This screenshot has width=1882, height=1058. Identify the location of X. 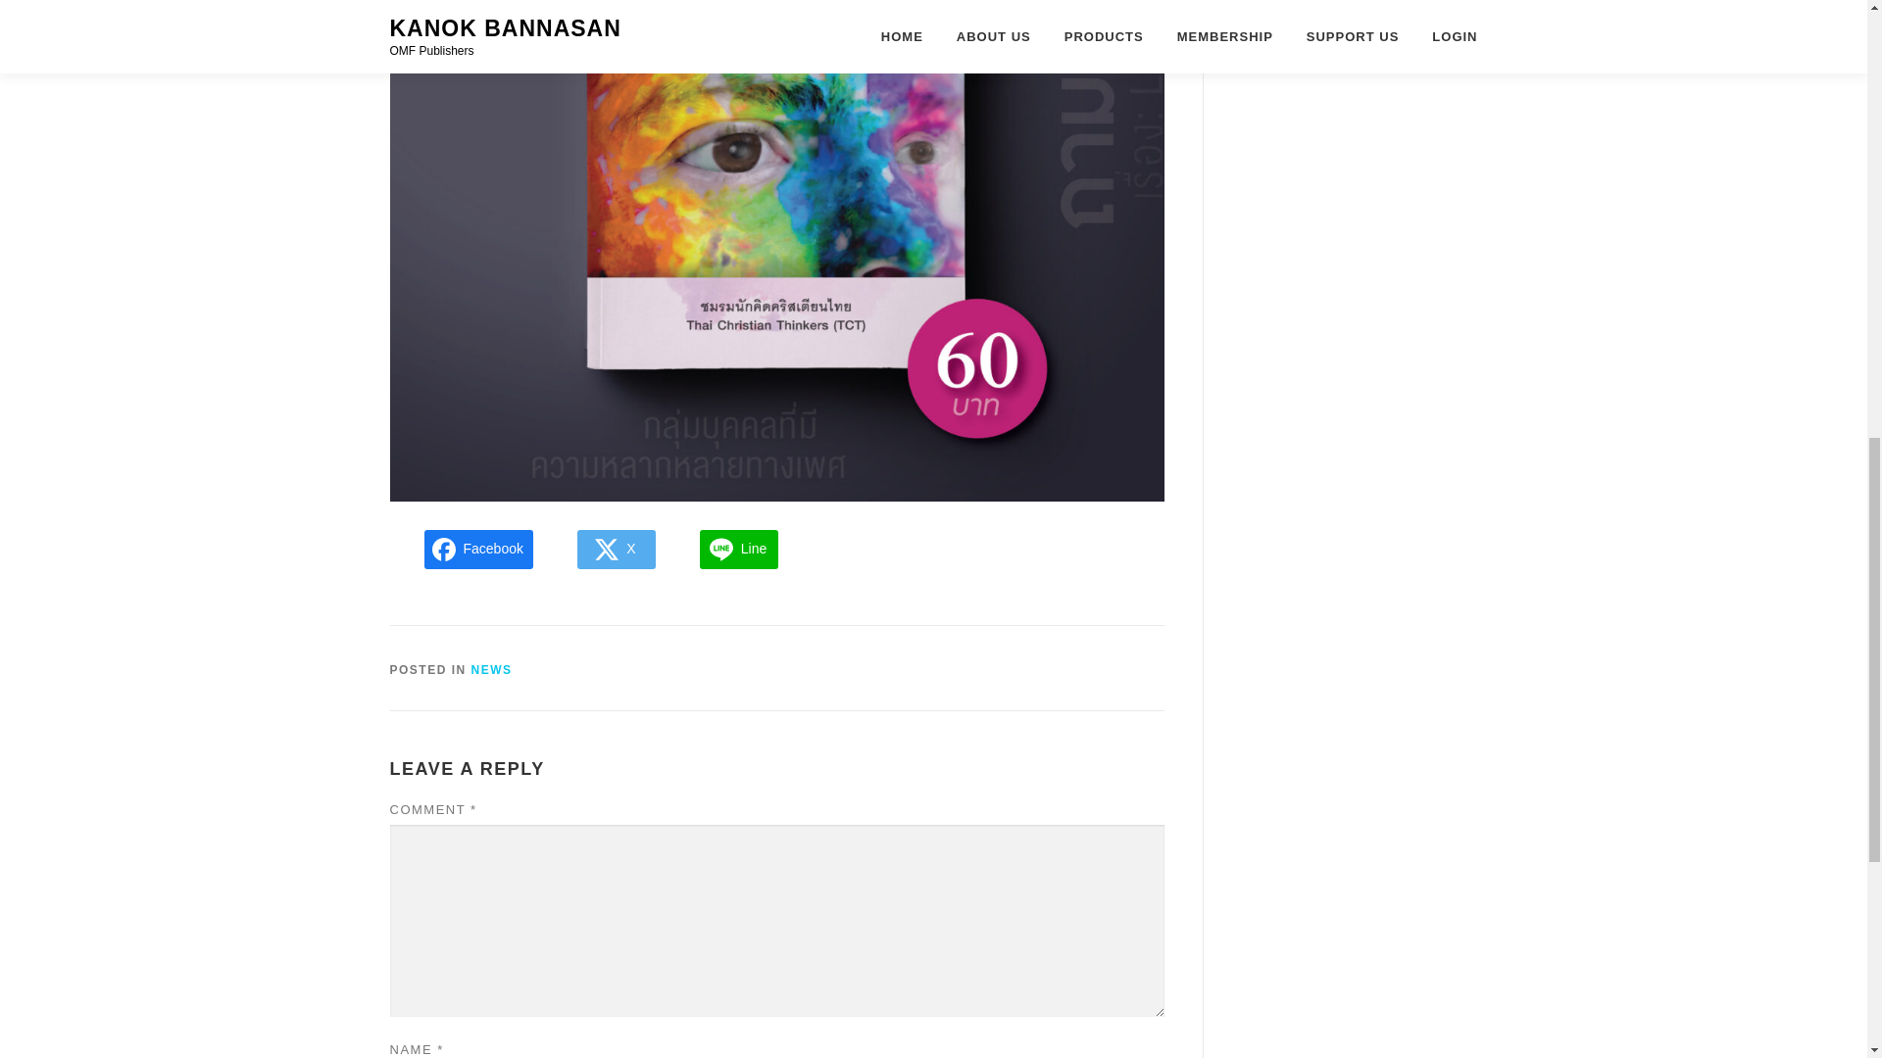
(616, 550).